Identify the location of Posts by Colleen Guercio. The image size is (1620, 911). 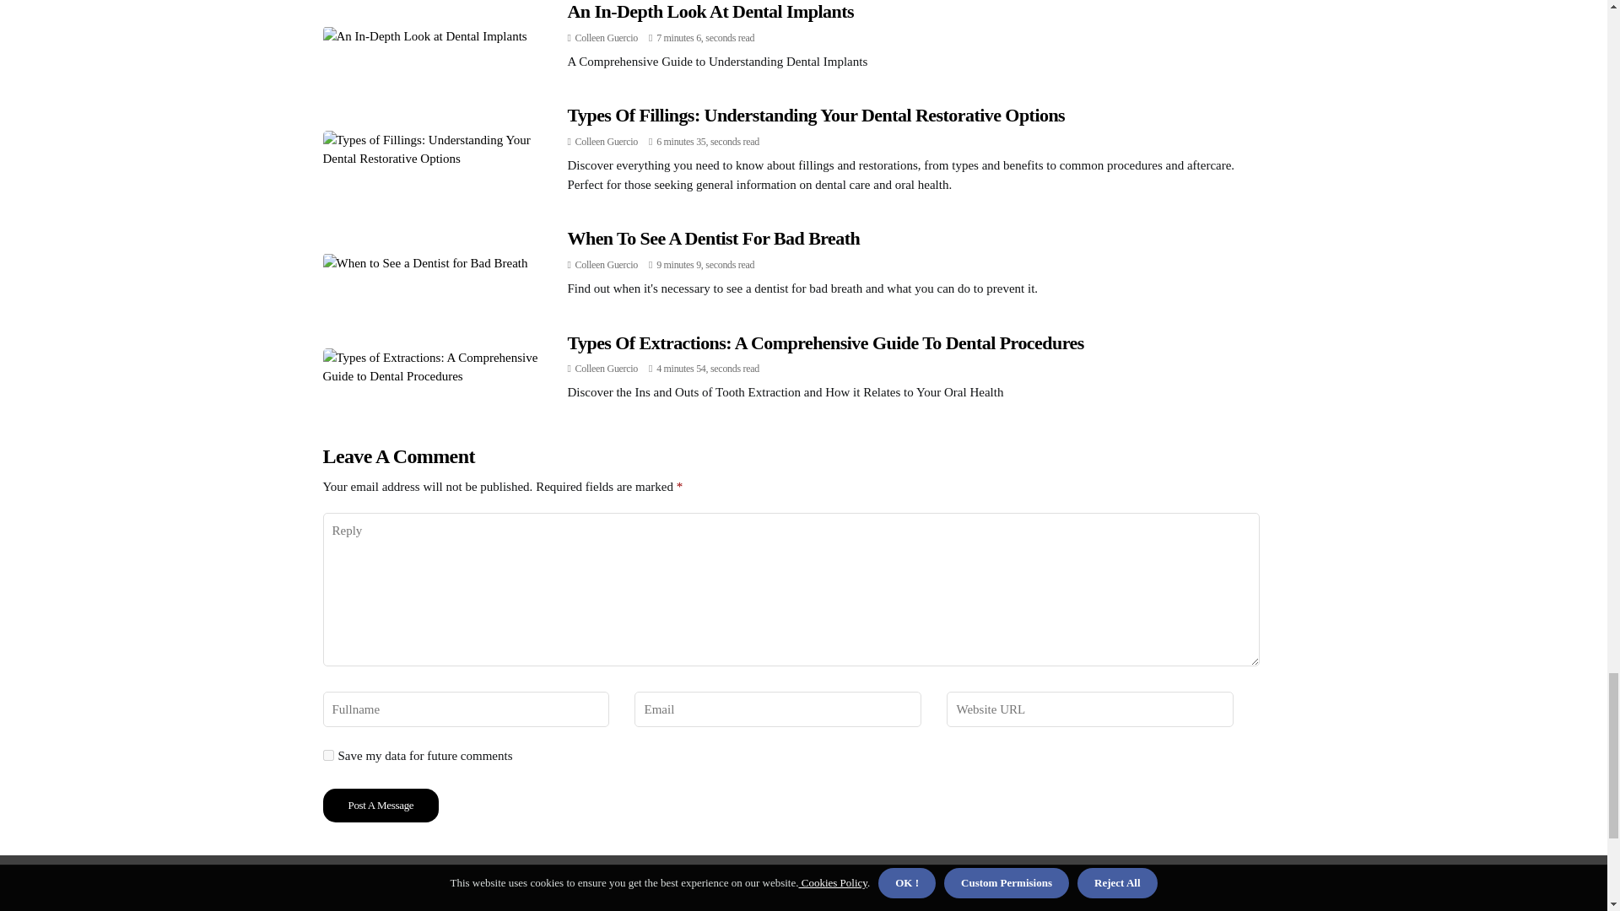
(606, 368).